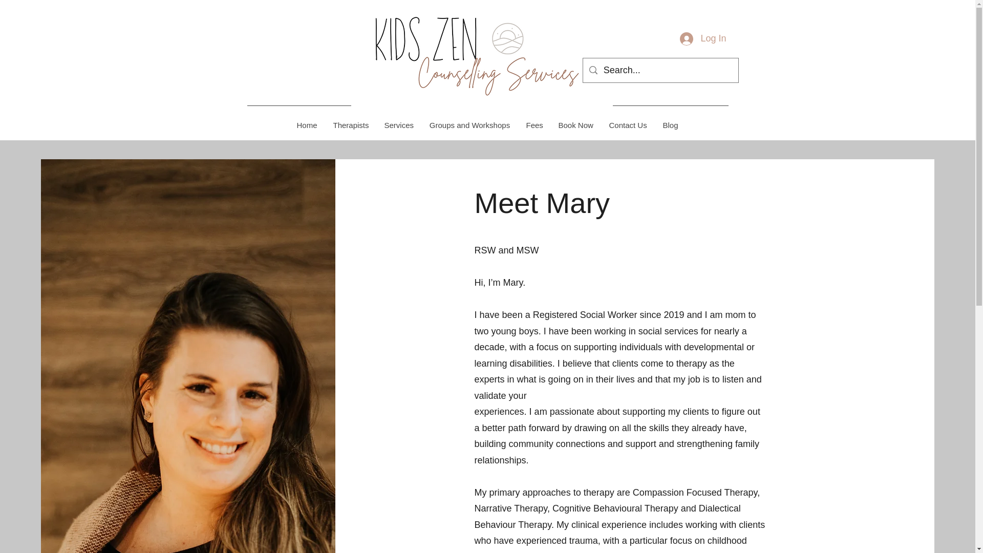 The width and height of the screenshot is (983, 553). What do you see at coordinates (307, 125) in the screenshot?
I see `Home` at bounding box center [307, 125].